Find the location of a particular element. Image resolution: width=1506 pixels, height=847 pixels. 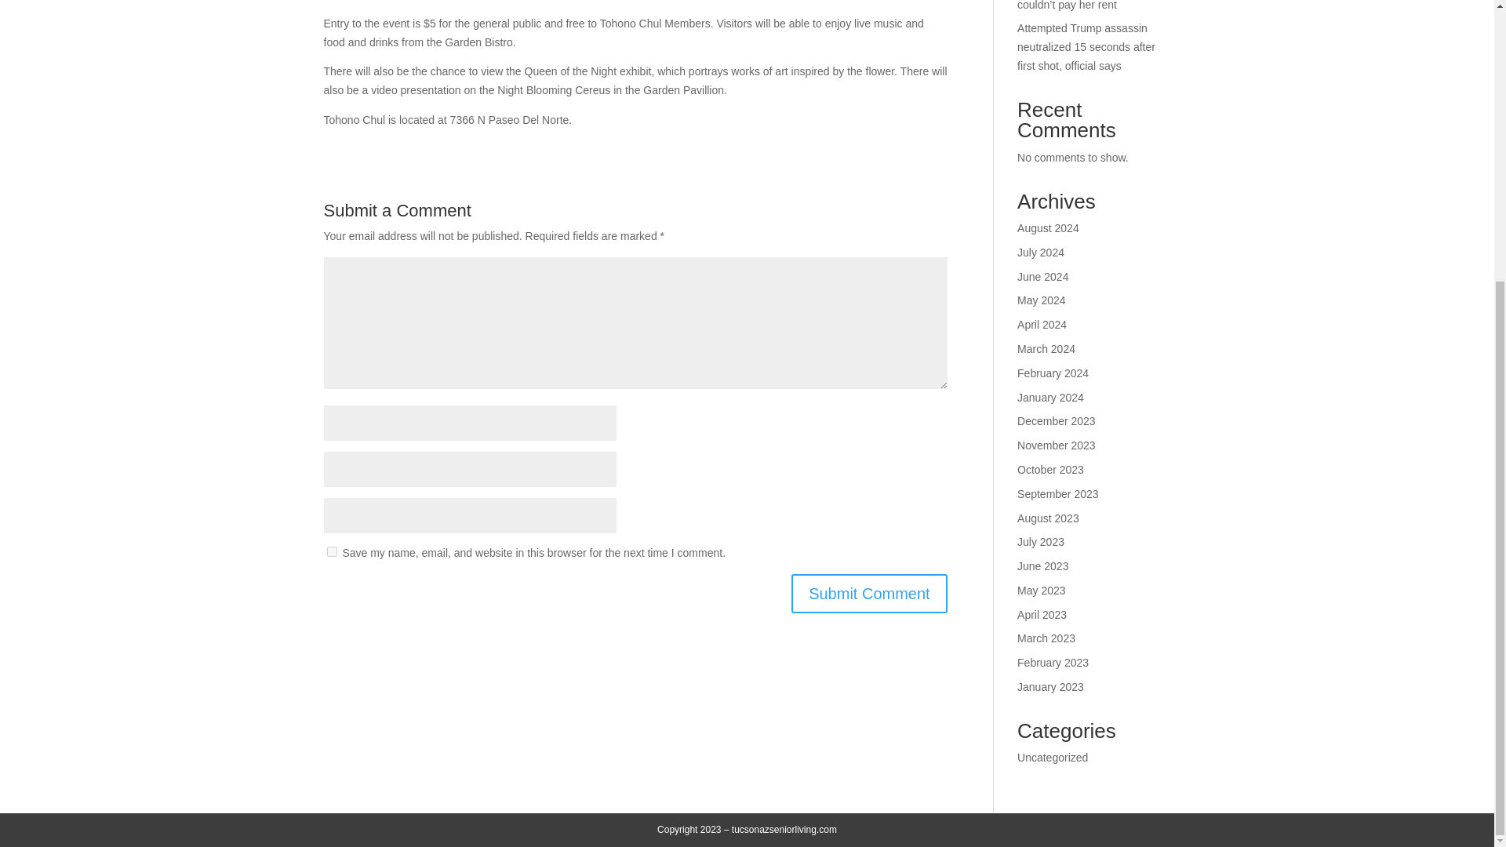

Submit Comment is located at coordinates (869, 593).